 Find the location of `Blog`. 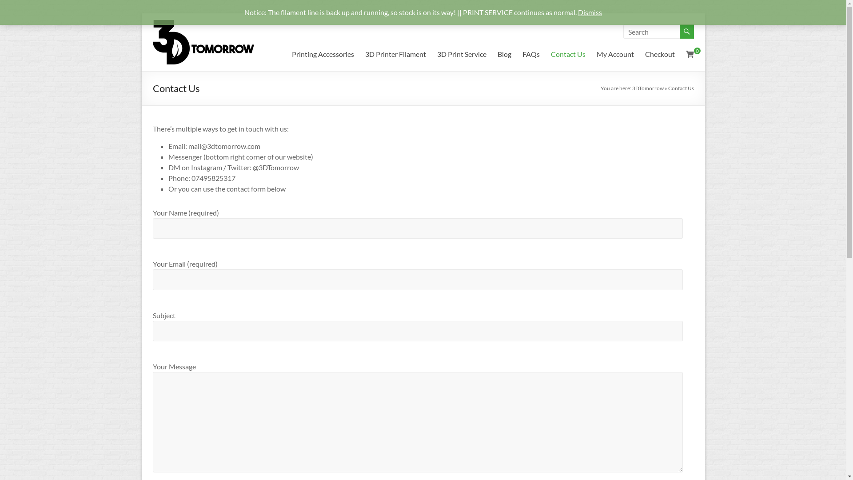

Blog is located at coordinates (505, 54).